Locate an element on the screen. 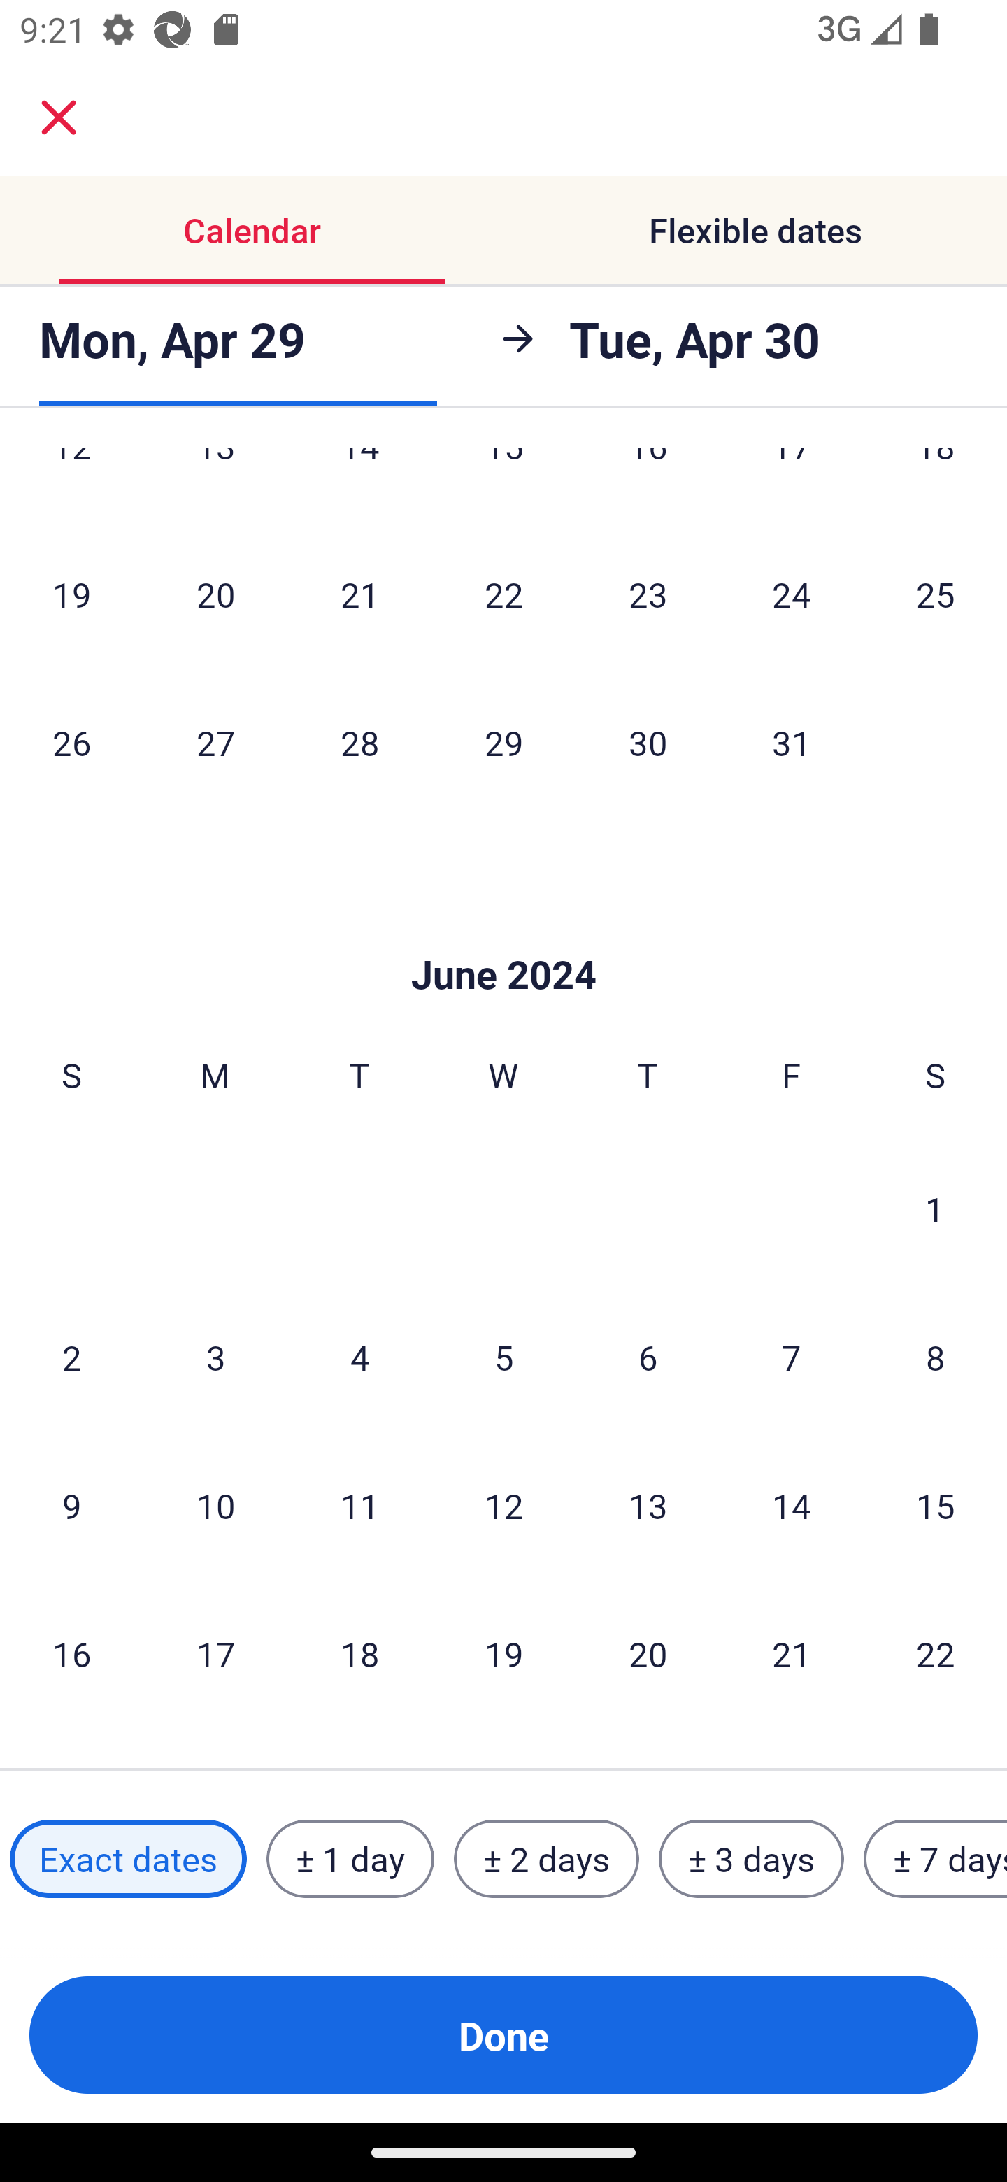  25 Saturday, May 25, 2024 is located at coordinates (936, 593).